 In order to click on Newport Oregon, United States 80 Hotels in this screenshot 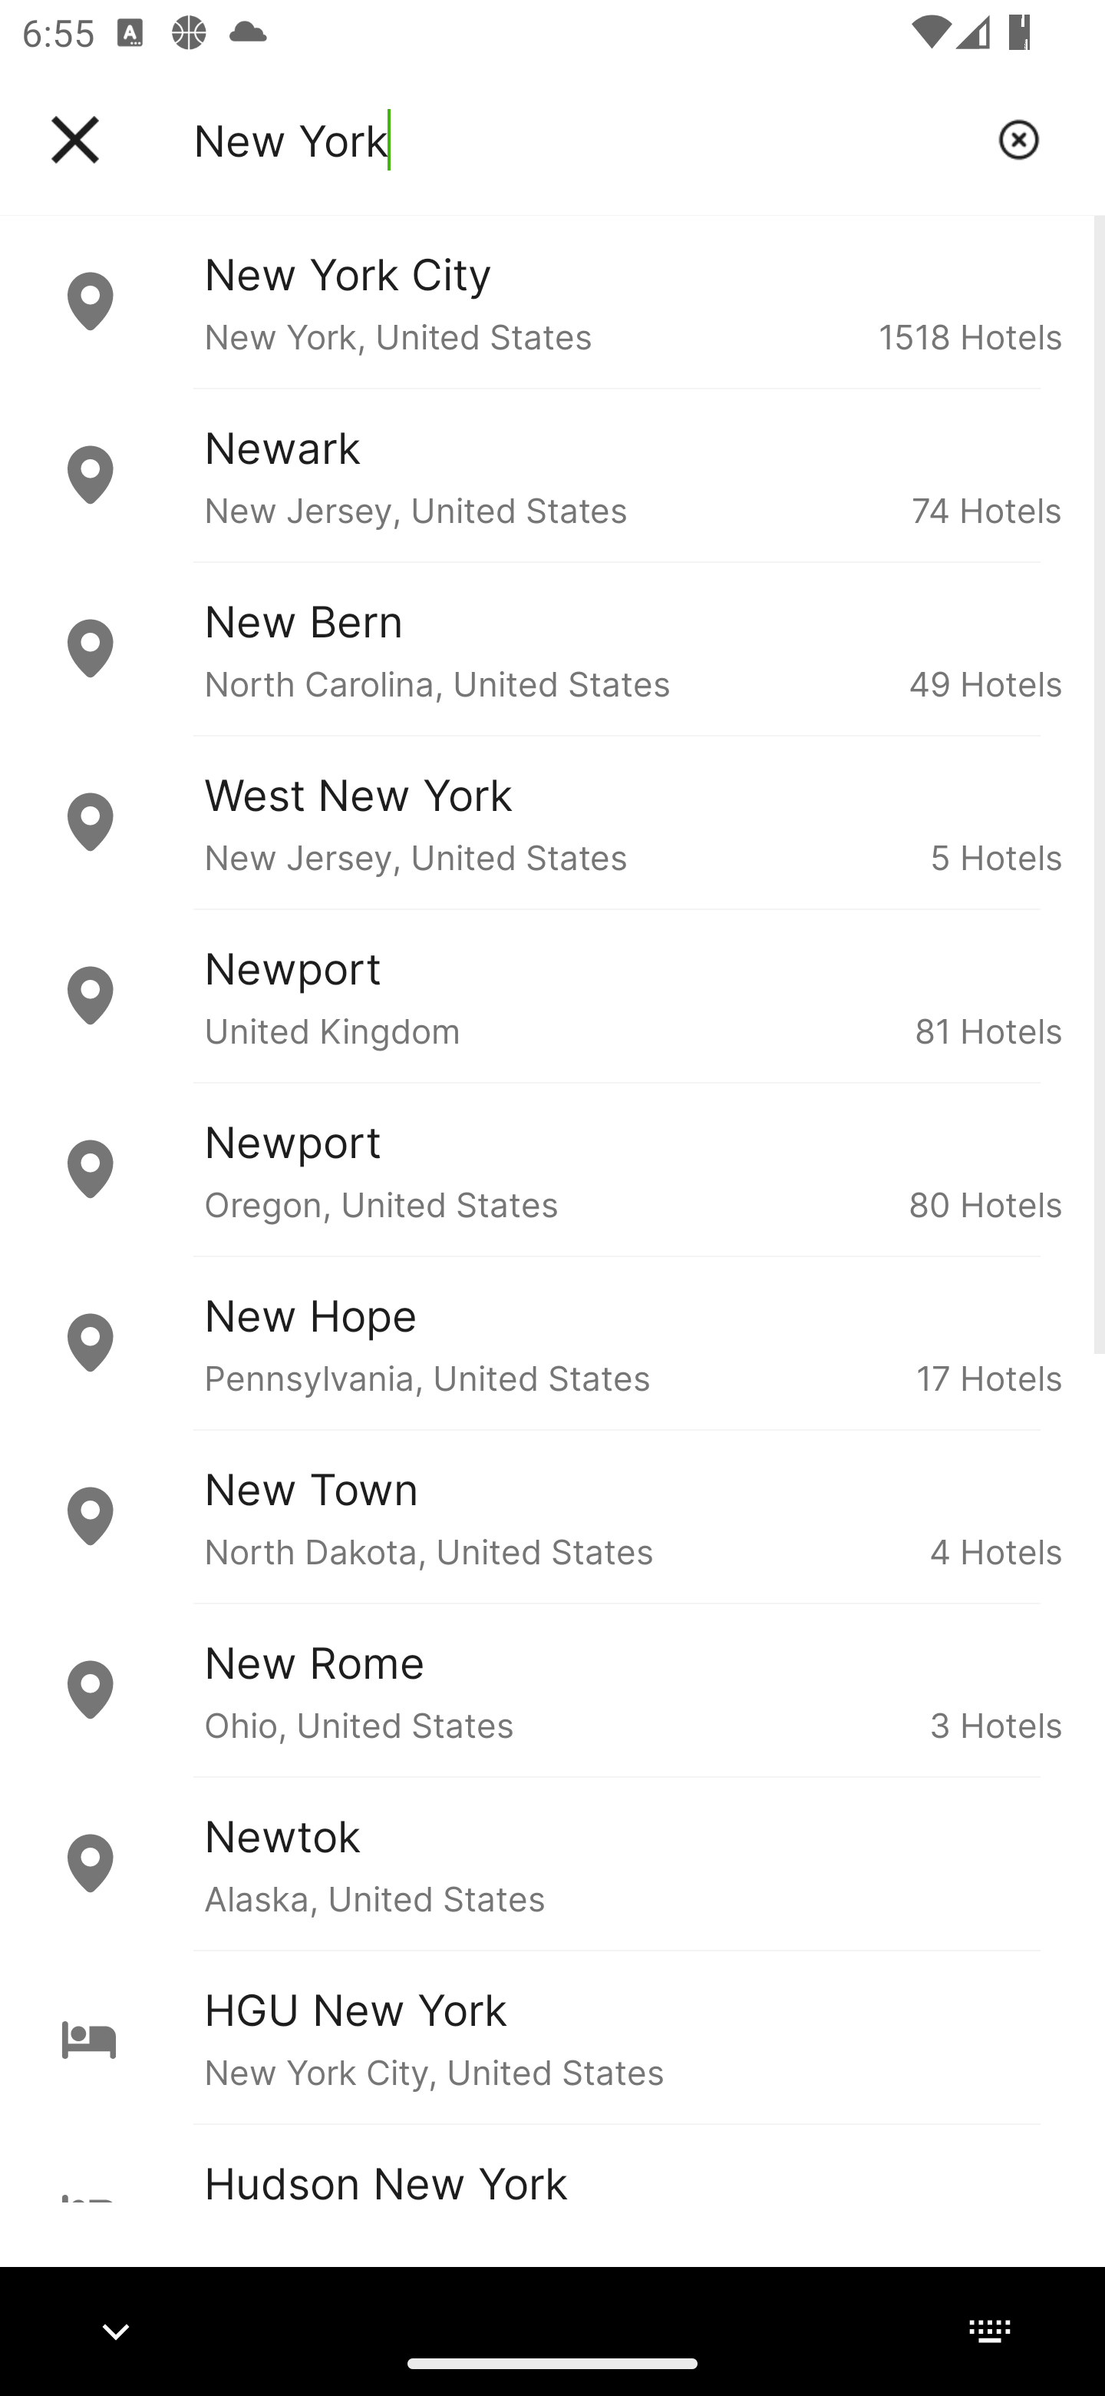, I will do `click(552, 1169)`.